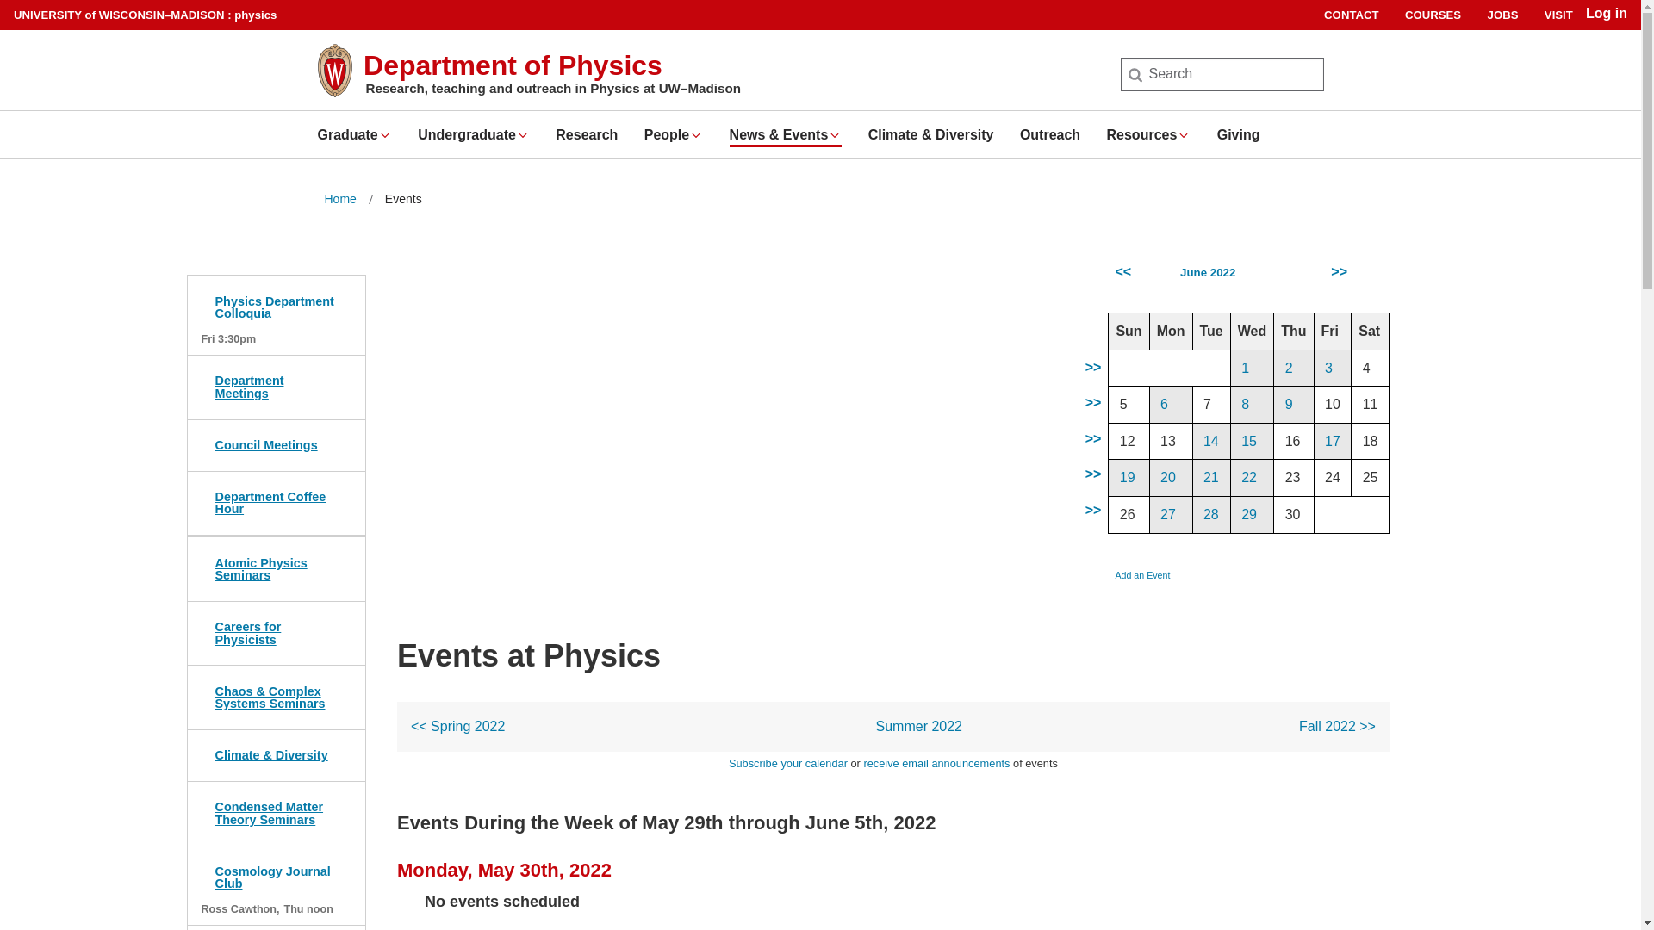 Image resolution: width=1654 pixels, height=930 pixels. Describe the element at coordinates (3, 3) in the screenshot. I see `Skip to main content` at that location.